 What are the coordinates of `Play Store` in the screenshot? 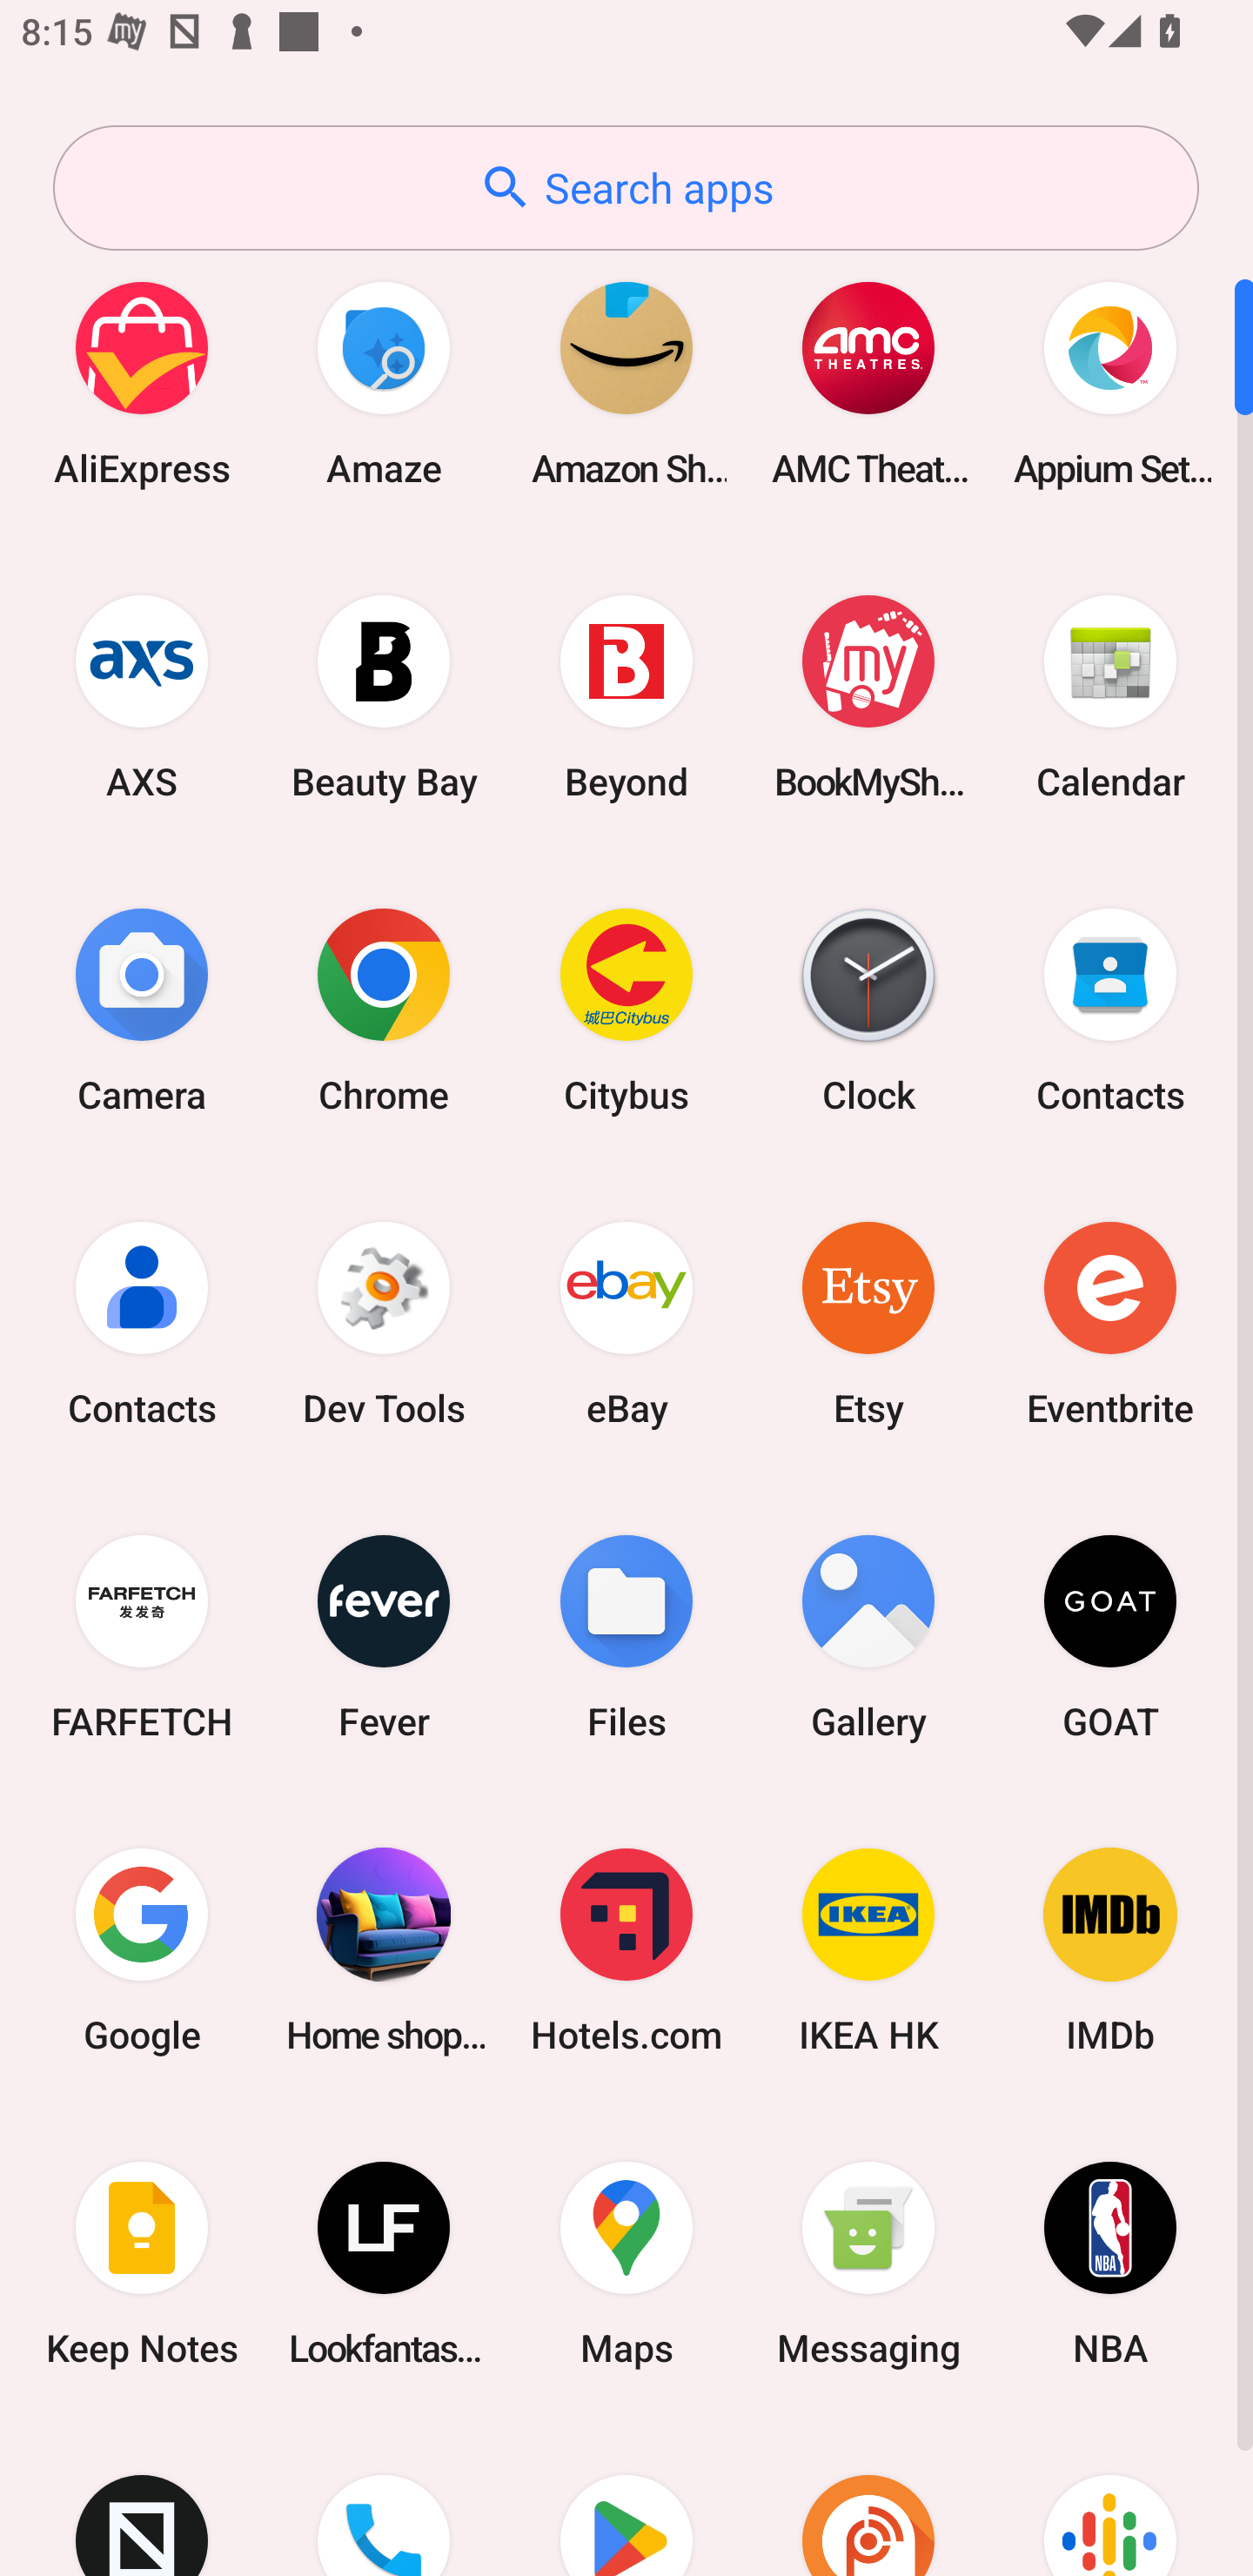 It's located at (626, 2499).